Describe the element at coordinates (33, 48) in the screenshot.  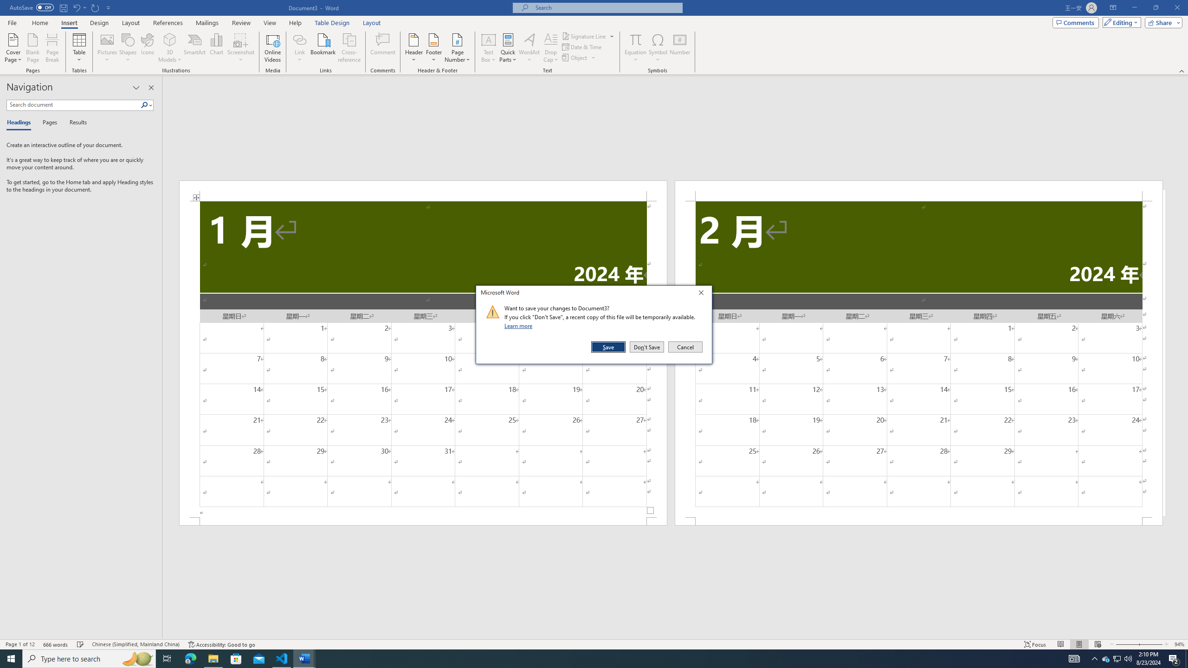
I see `Blank Page` at that location.